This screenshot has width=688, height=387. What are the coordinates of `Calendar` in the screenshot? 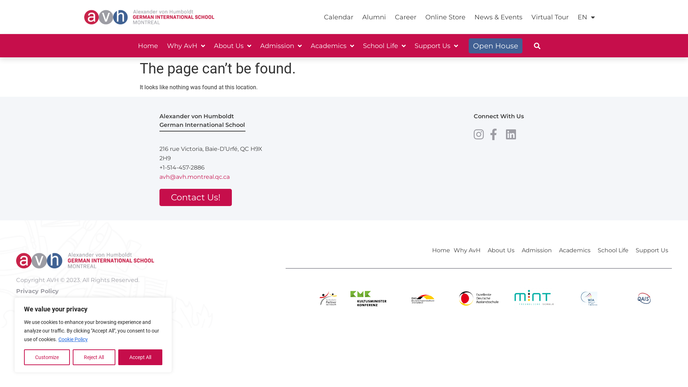 It's located at (339, 17).